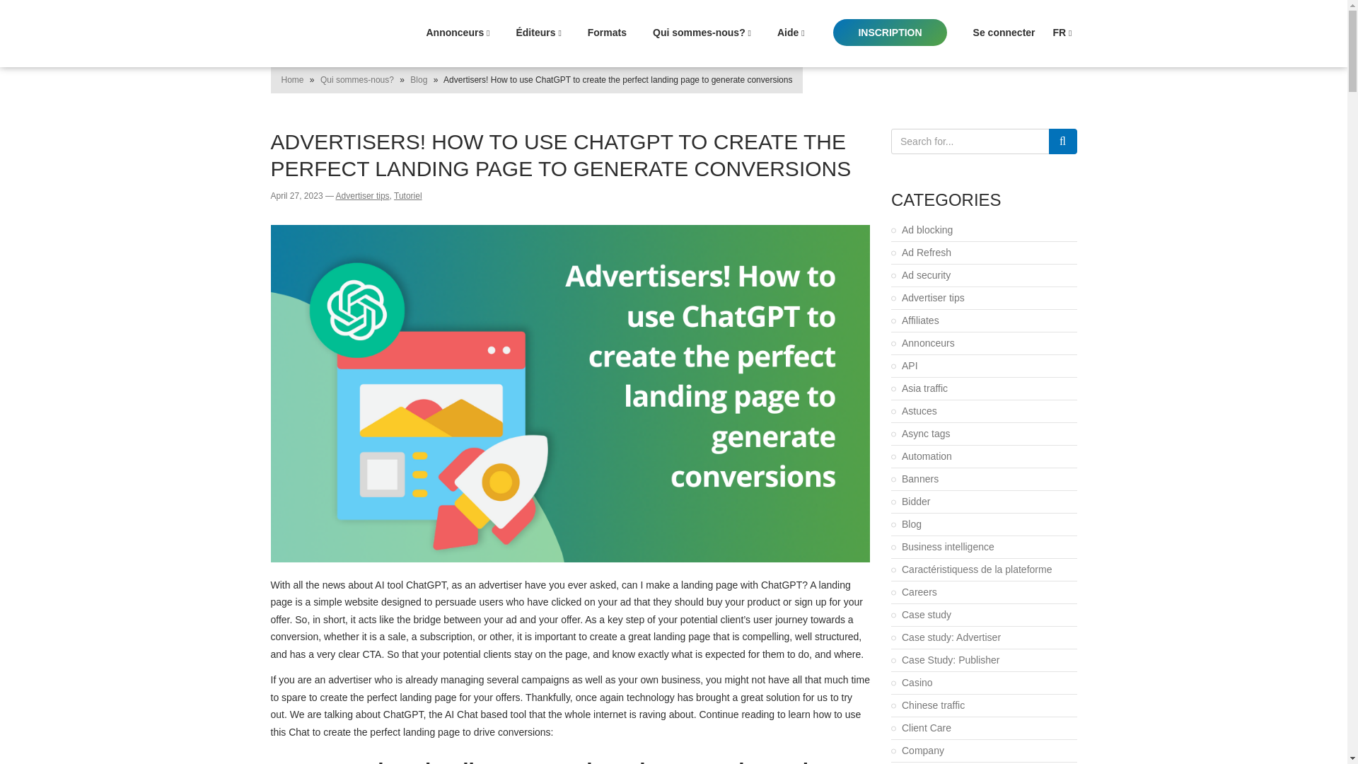  What do you see at coordinates (890, 33) in the screenshot?
I see `INSCRIPTION` at bounding box center [890, 33].